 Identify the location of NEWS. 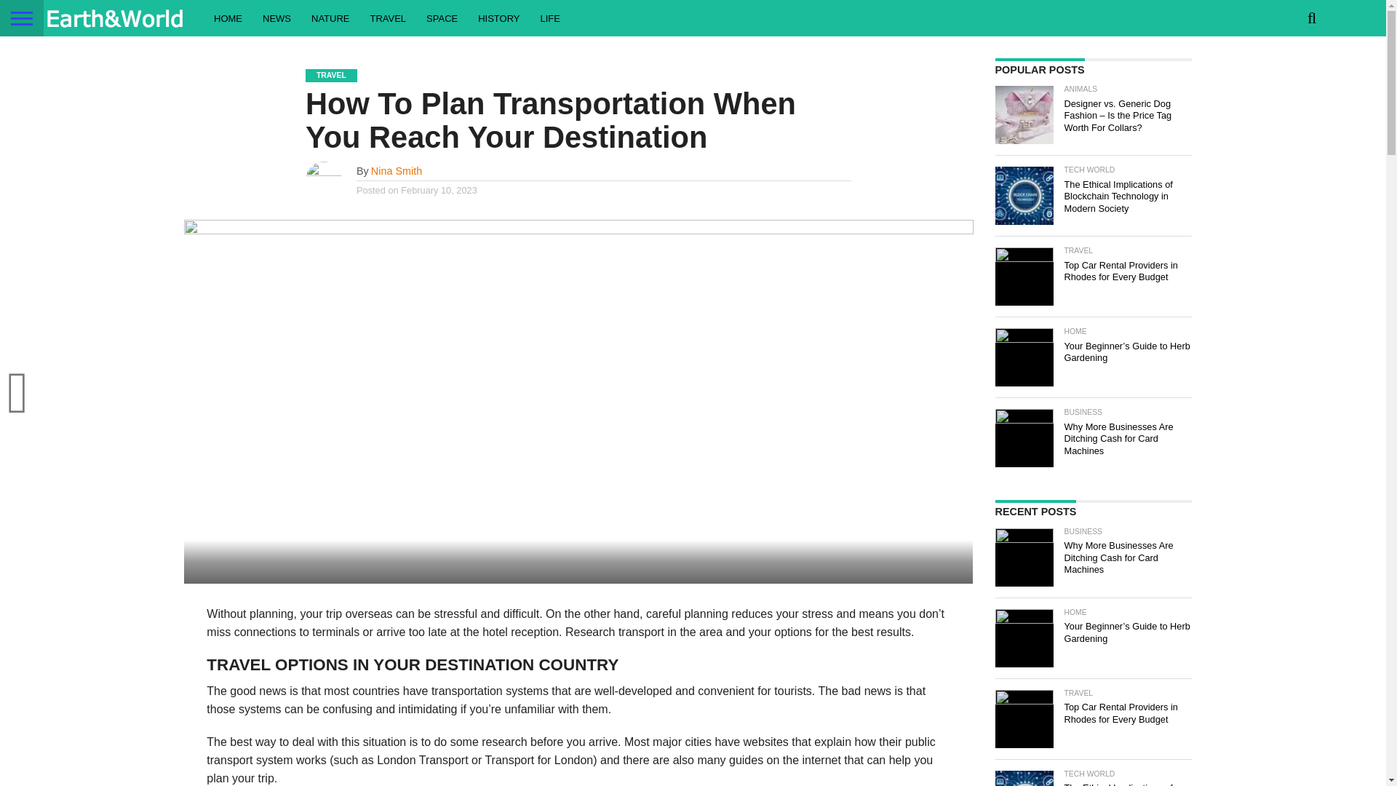
(276, 17).